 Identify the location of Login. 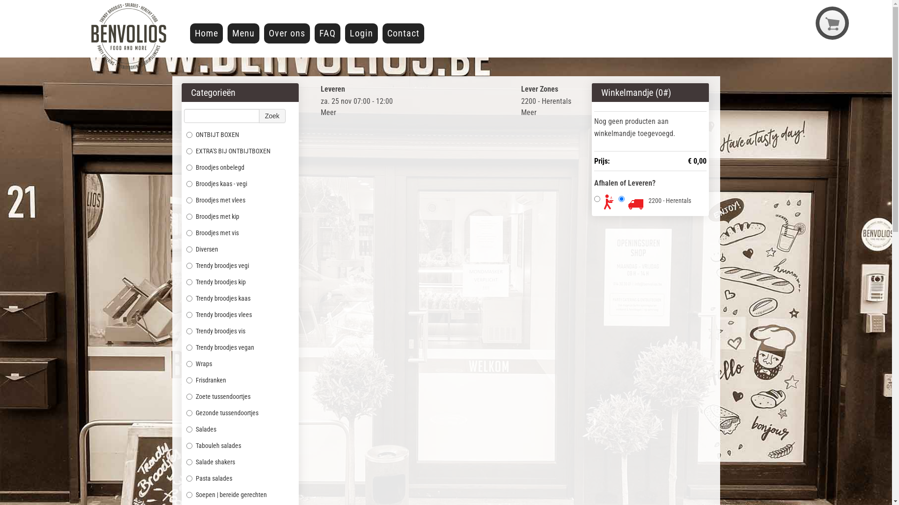
(361, 34).